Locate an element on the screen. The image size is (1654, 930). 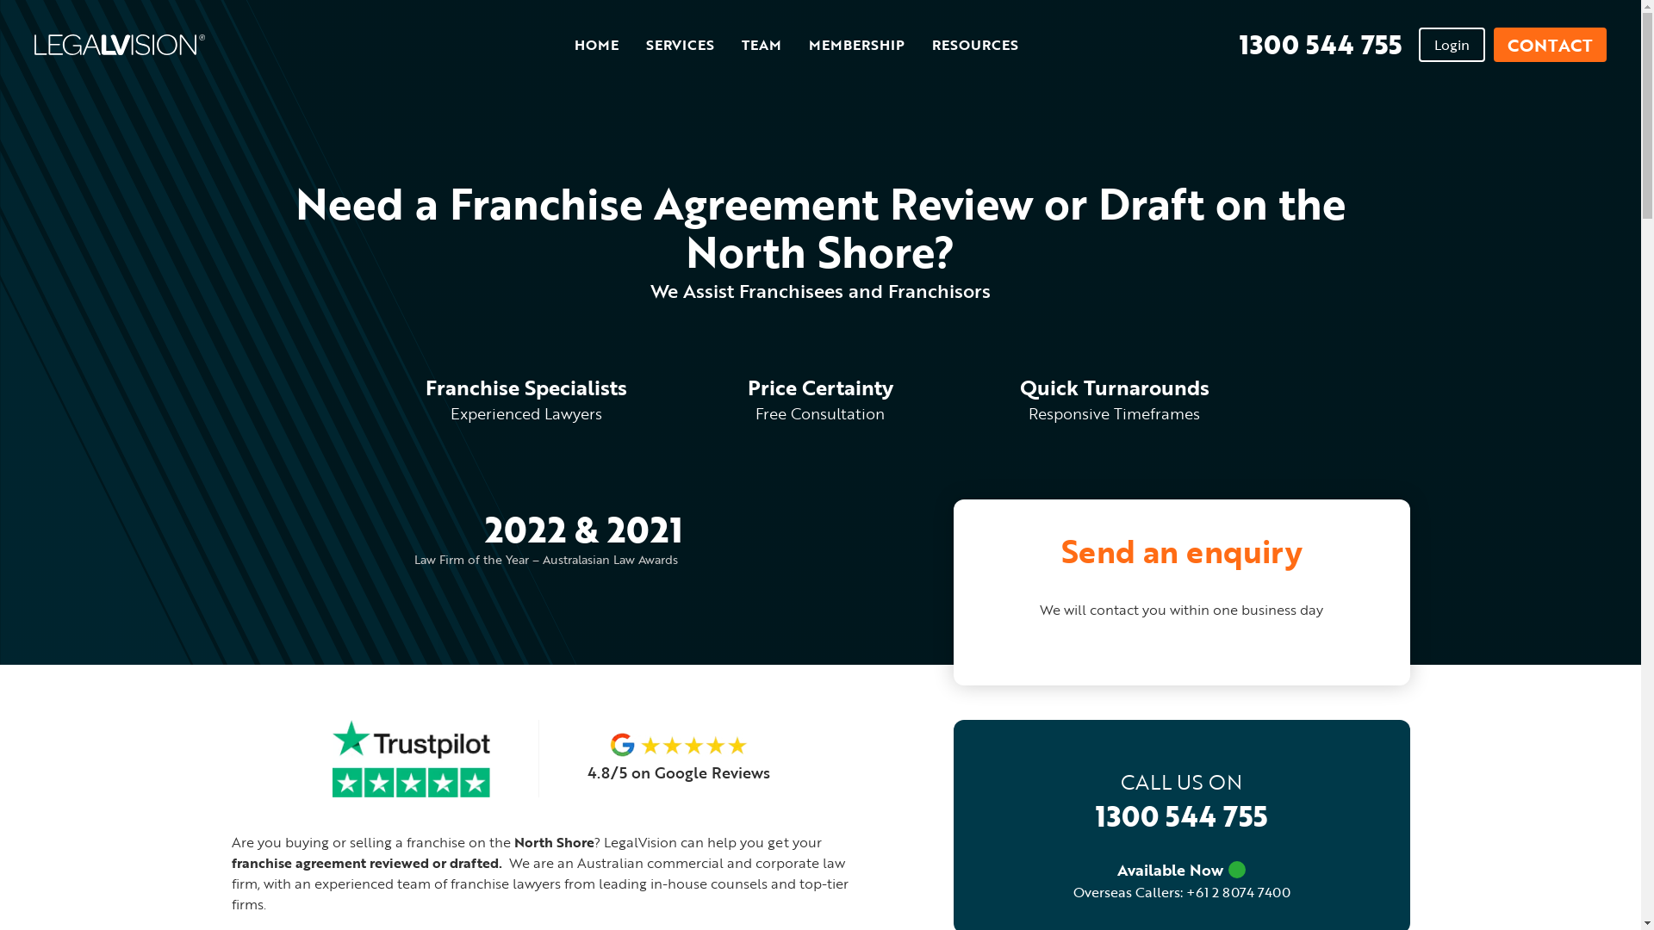
Login is located at coordinates (1452, 45).